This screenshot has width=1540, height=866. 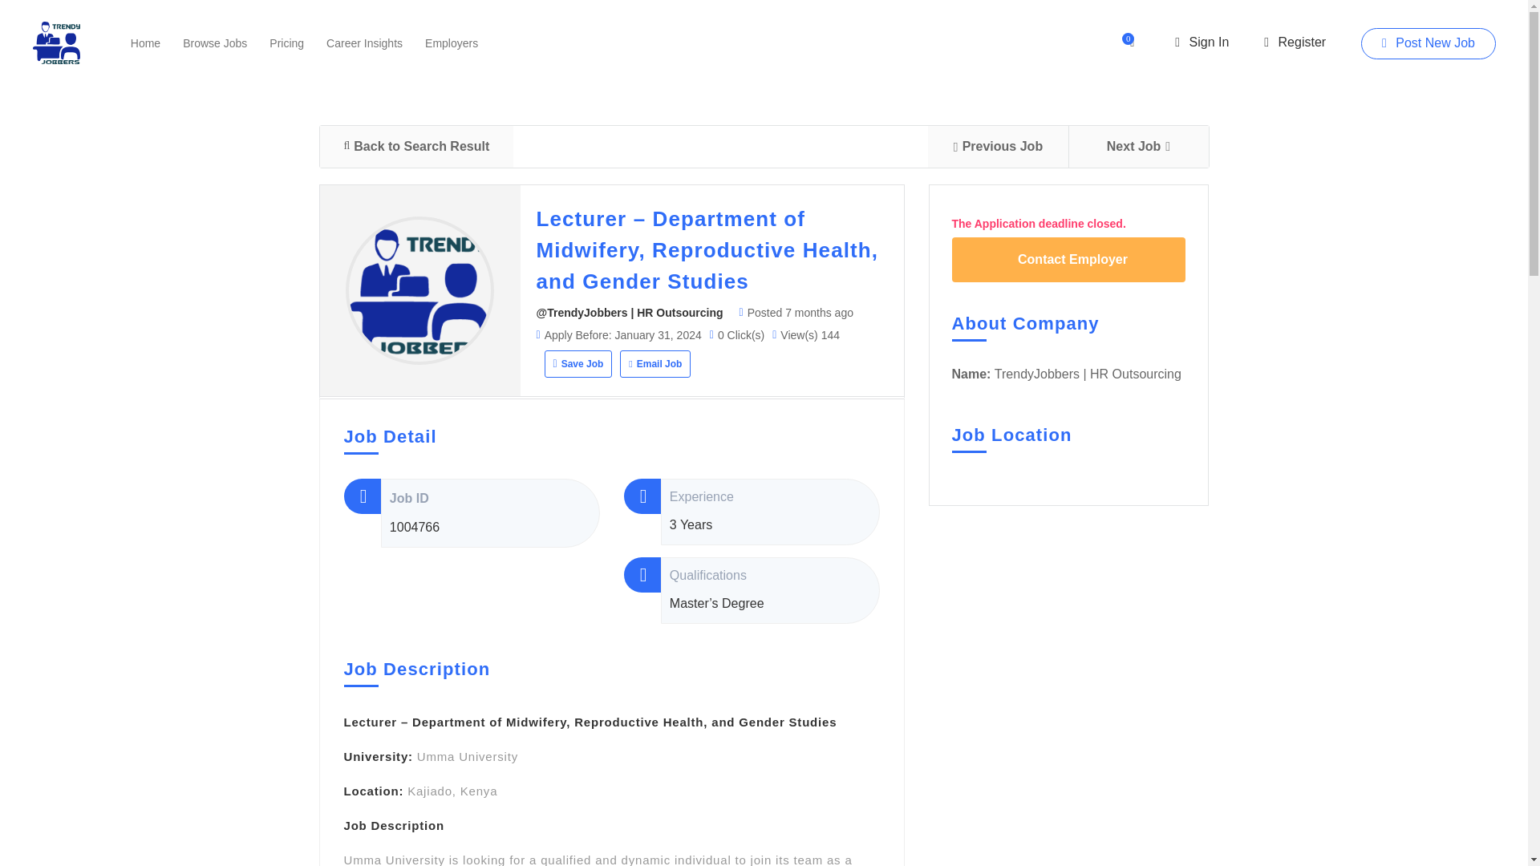 What do you see at coordinates (1068, 260) in the screenshot?
I see `Contact Employer` at bounding box center [1068, 260].